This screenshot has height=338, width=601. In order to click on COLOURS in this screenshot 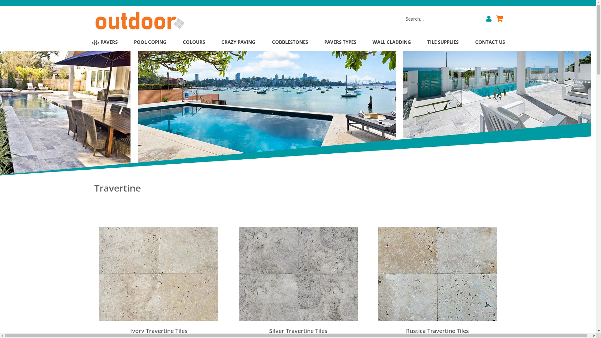, I will do `click(194, 42)`.